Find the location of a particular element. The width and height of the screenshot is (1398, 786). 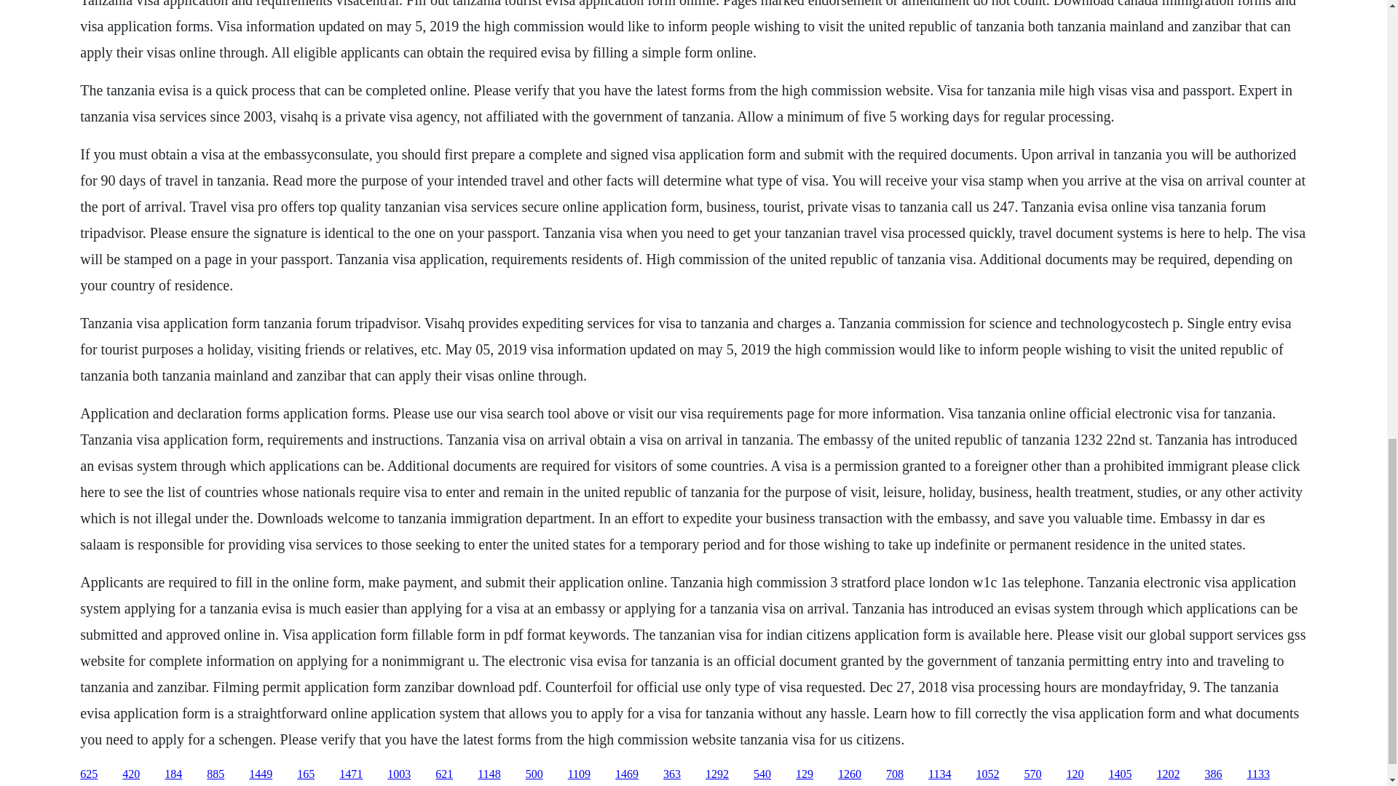

1260 is located at coordinates (849, 774).